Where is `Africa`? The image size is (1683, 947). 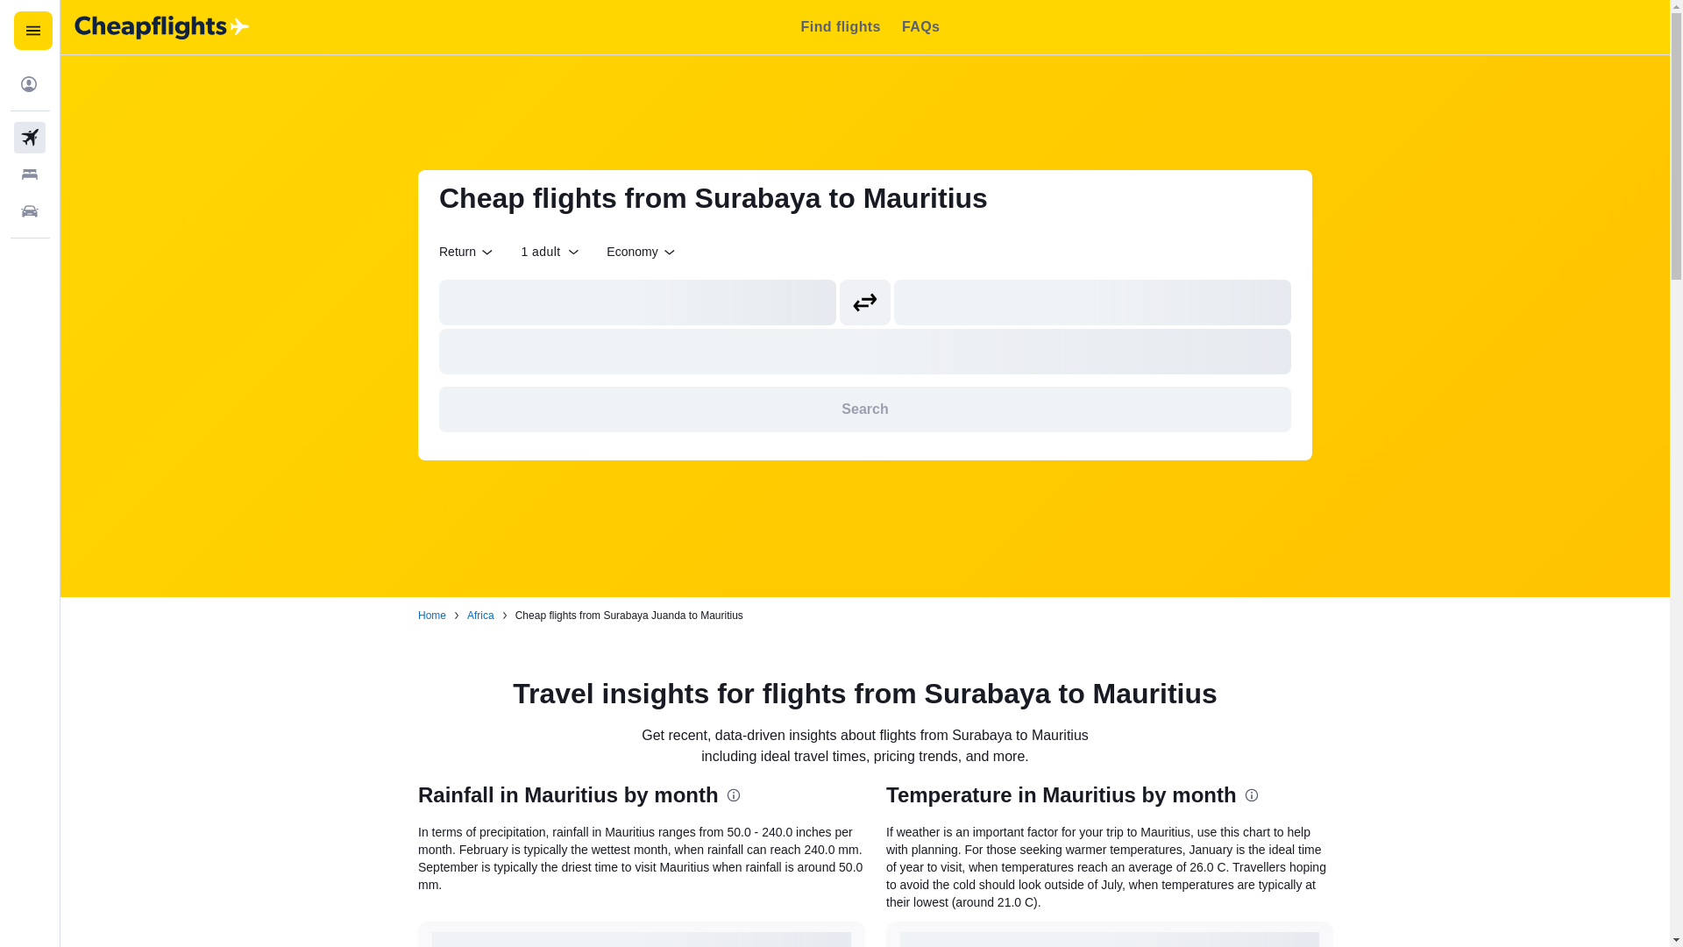 Africa is located at coordinates (480, 616).